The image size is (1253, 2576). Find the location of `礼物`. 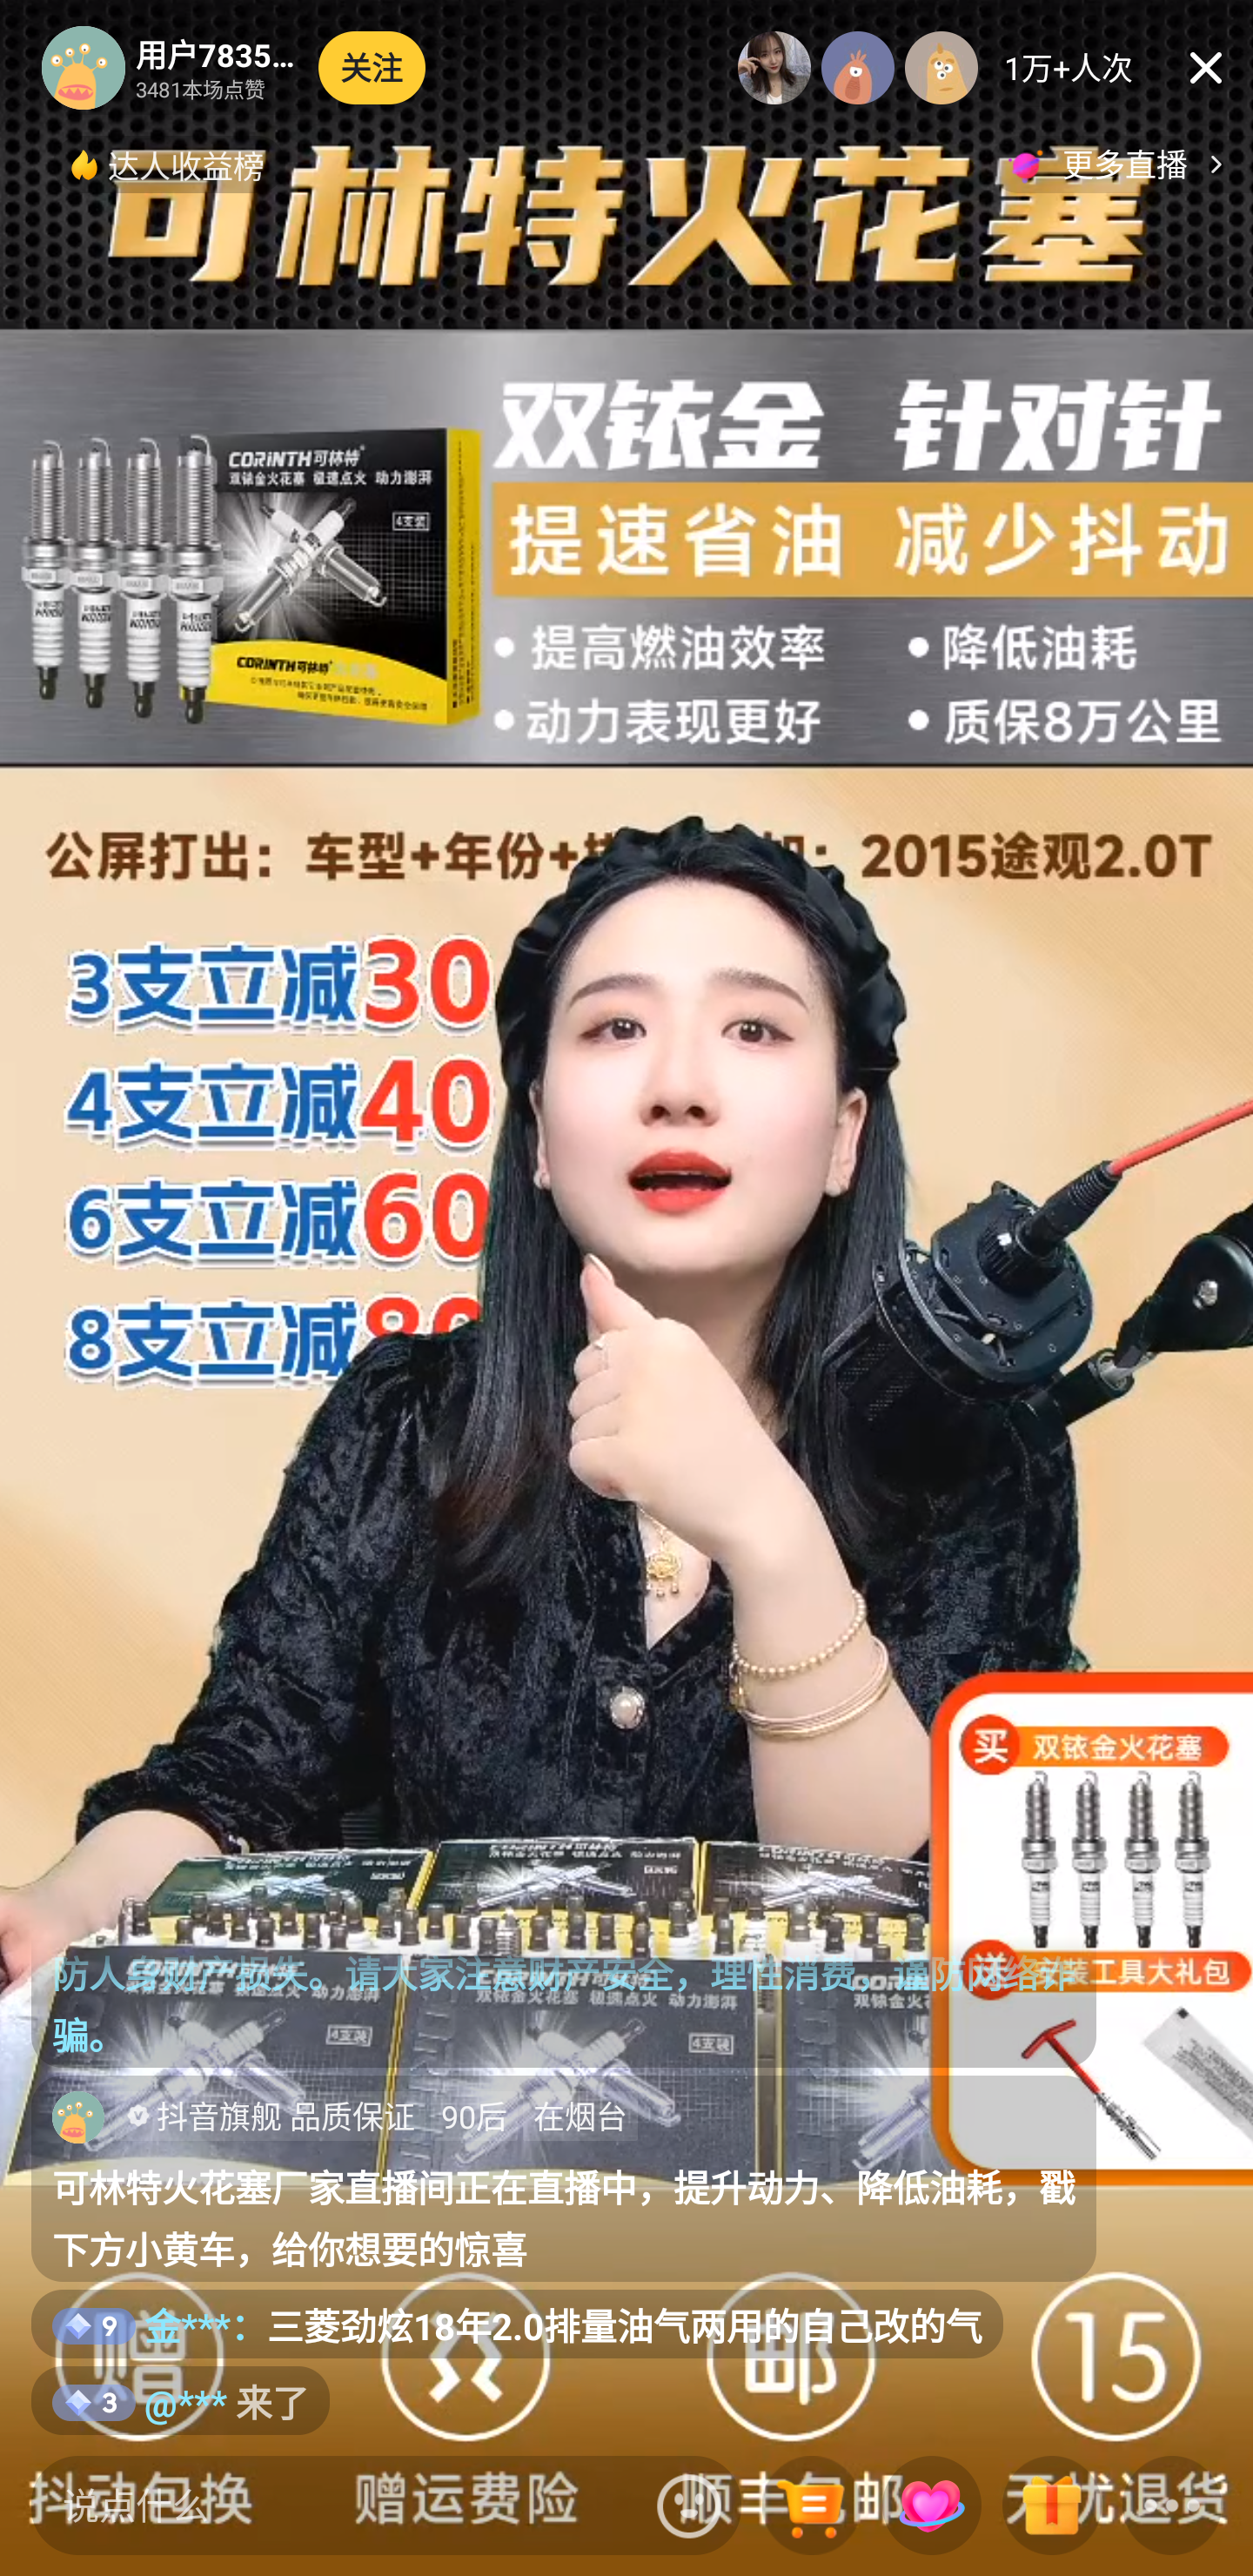

礼物 is located at coordinates (1051, 2507).